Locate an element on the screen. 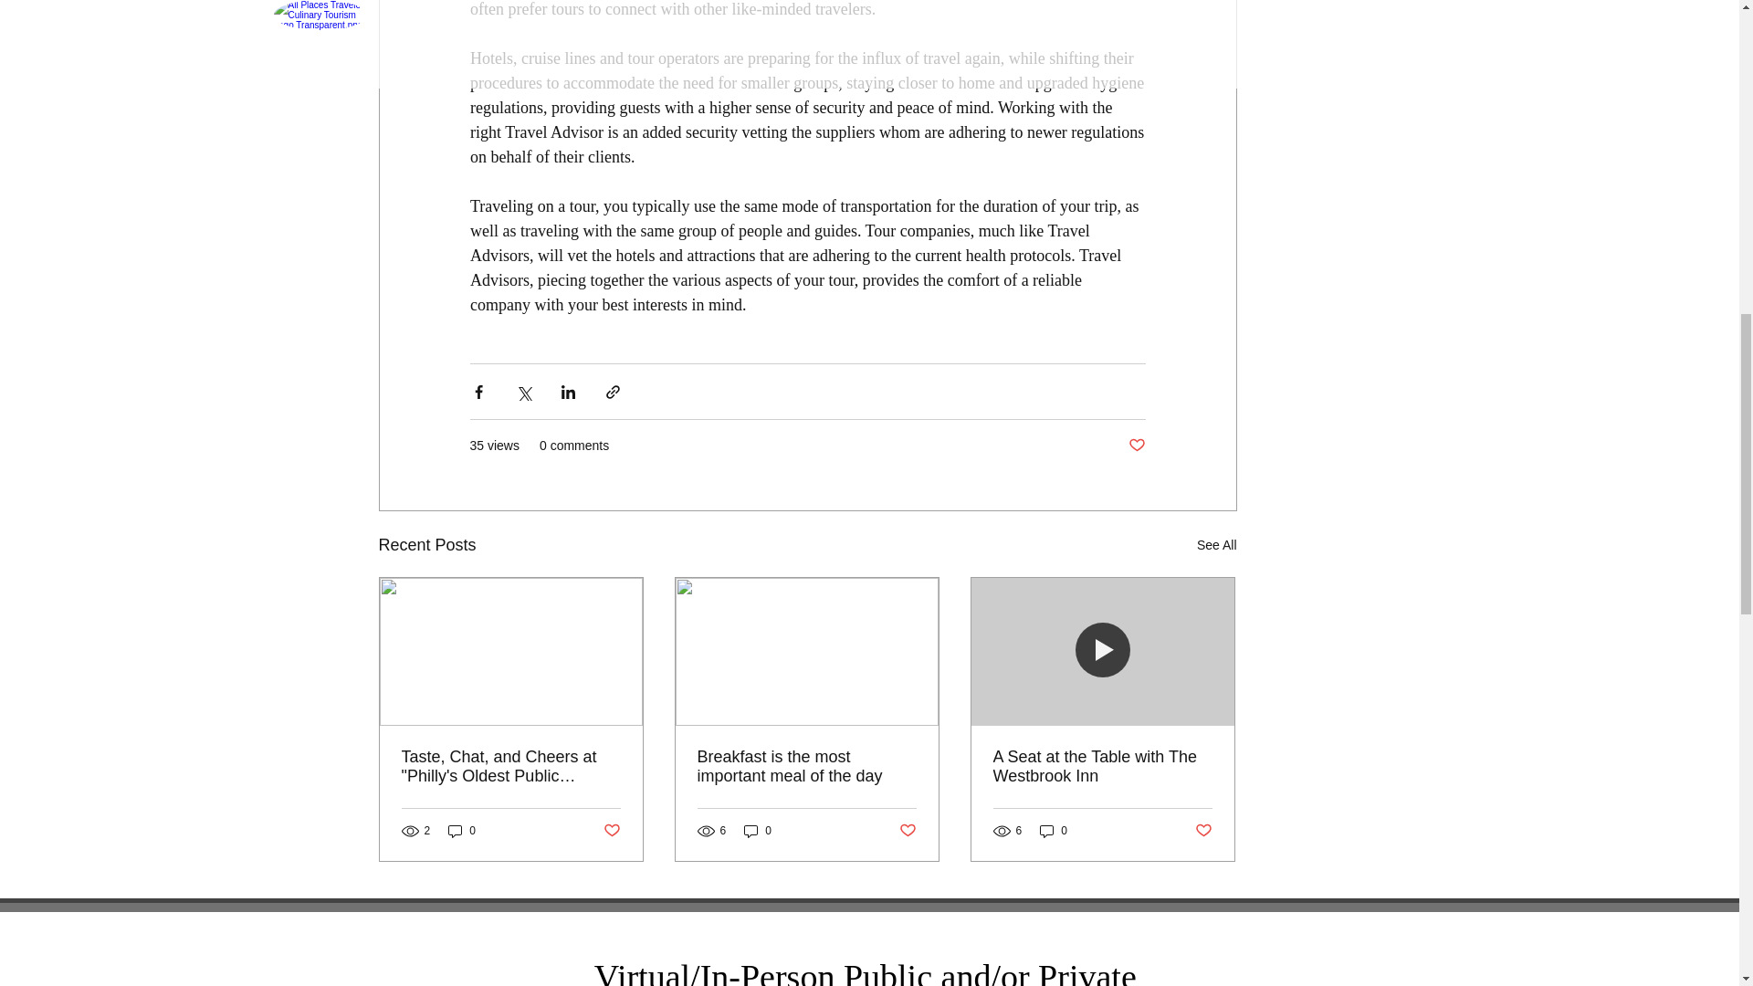  Breakfast is the most important meal of the day is located at coordinates (807, 766).